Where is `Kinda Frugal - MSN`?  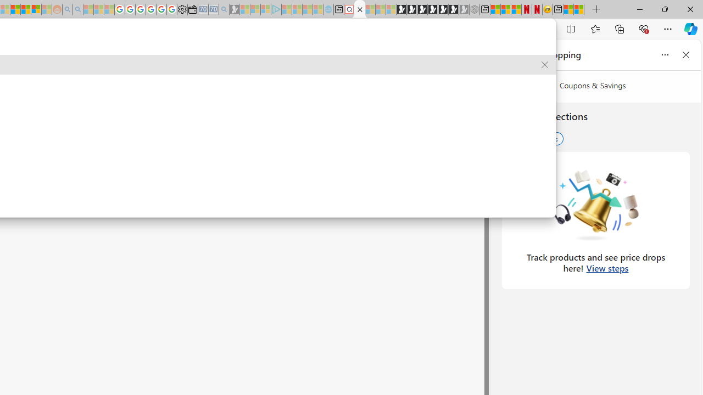
Kinda Frugal - MSN is located at coordinates (26, 10).